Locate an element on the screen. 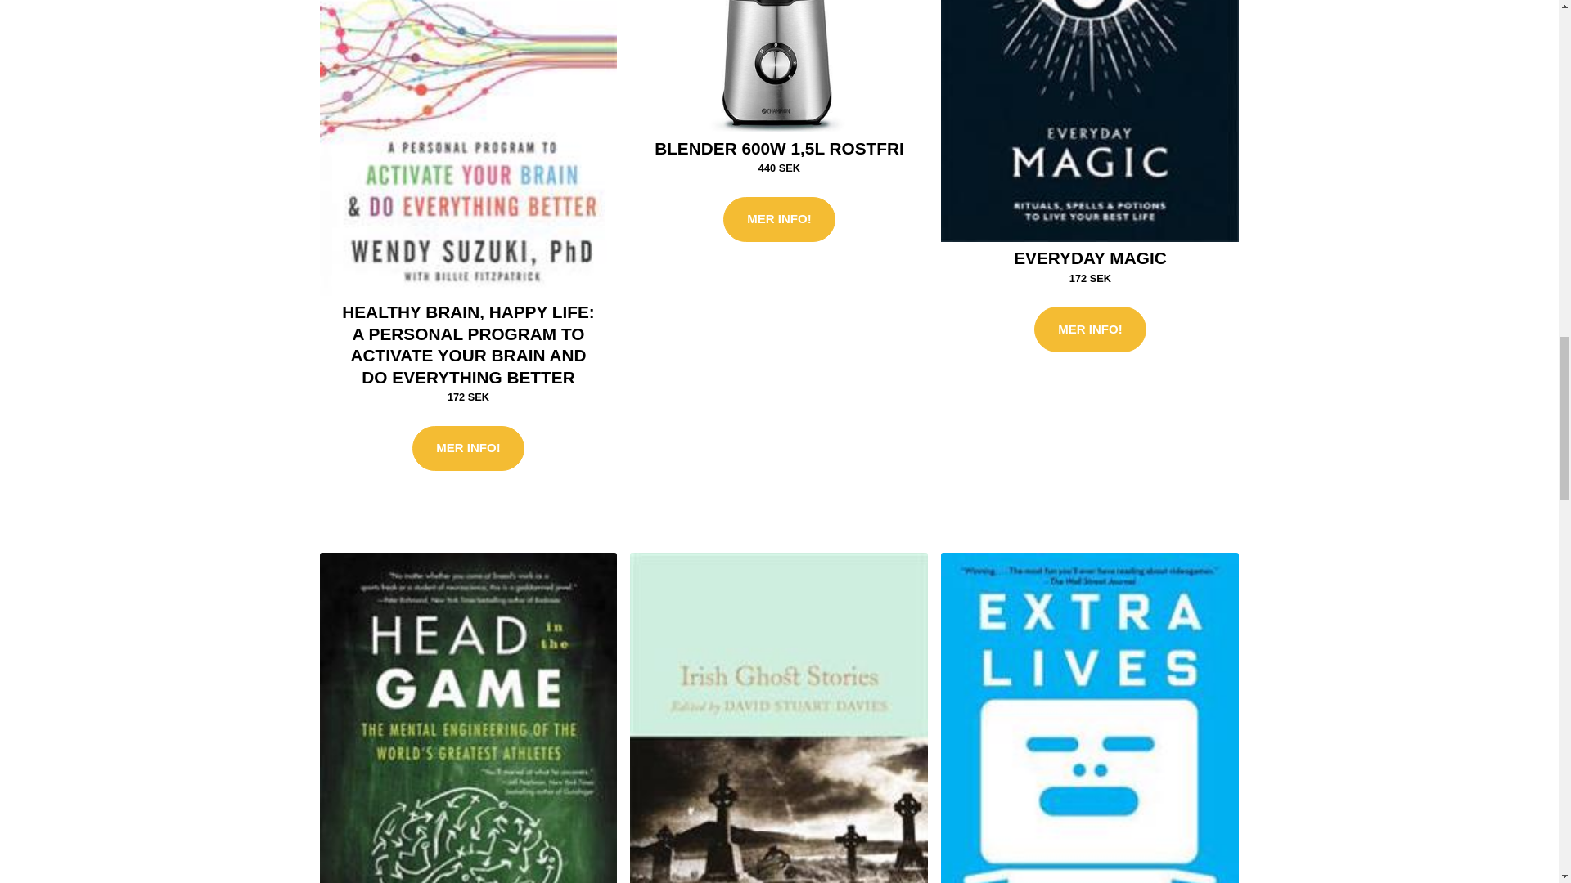 Image resolution: width=1571 pixels, height=883 pixels. BLENDER 600W 1,5L ROSTFRI is located at coordinates (779, 148).